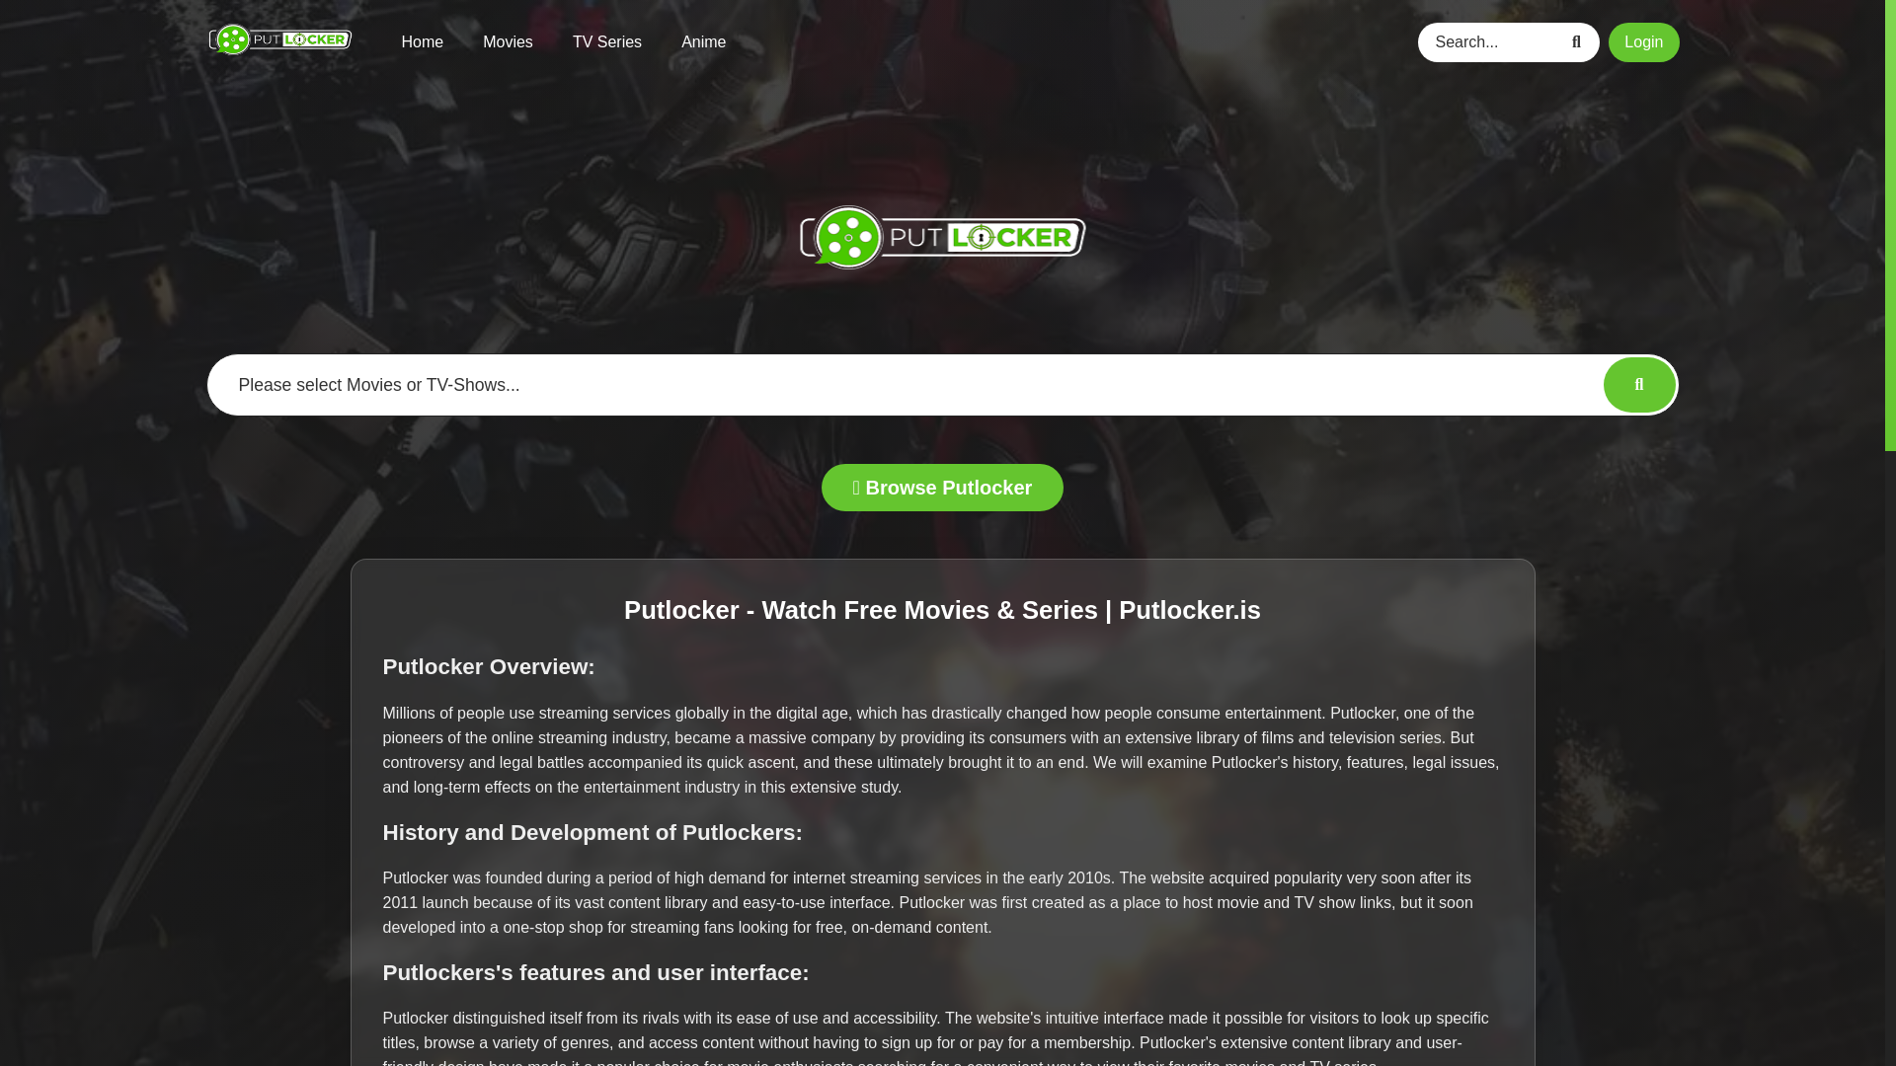 The width and height of the screenshot is (1896, 1066). Describe the element at coordinates (508, 41) in the screenshot. I see `Movies` at that location.